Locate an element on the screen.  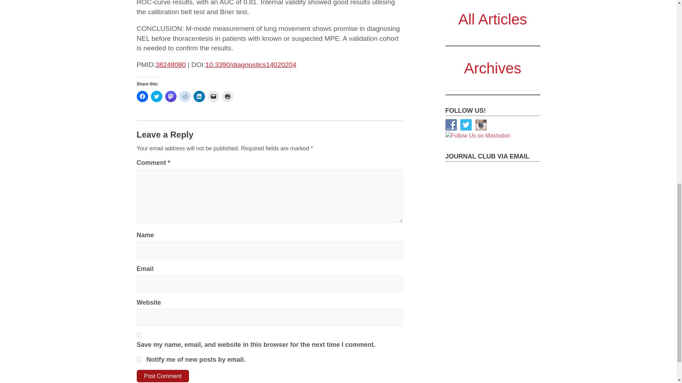
Click to share on LinkedIn is located at coordinates (199, 96).